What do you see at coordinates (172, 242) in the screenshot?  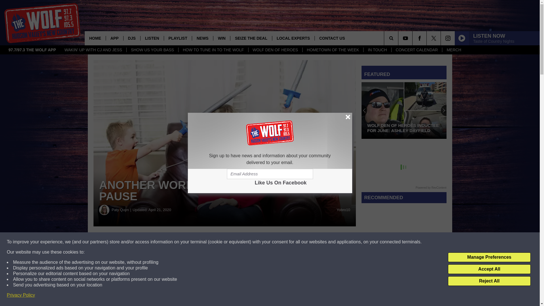 I see `Share on Facebook` at bounding box center [172, 242].